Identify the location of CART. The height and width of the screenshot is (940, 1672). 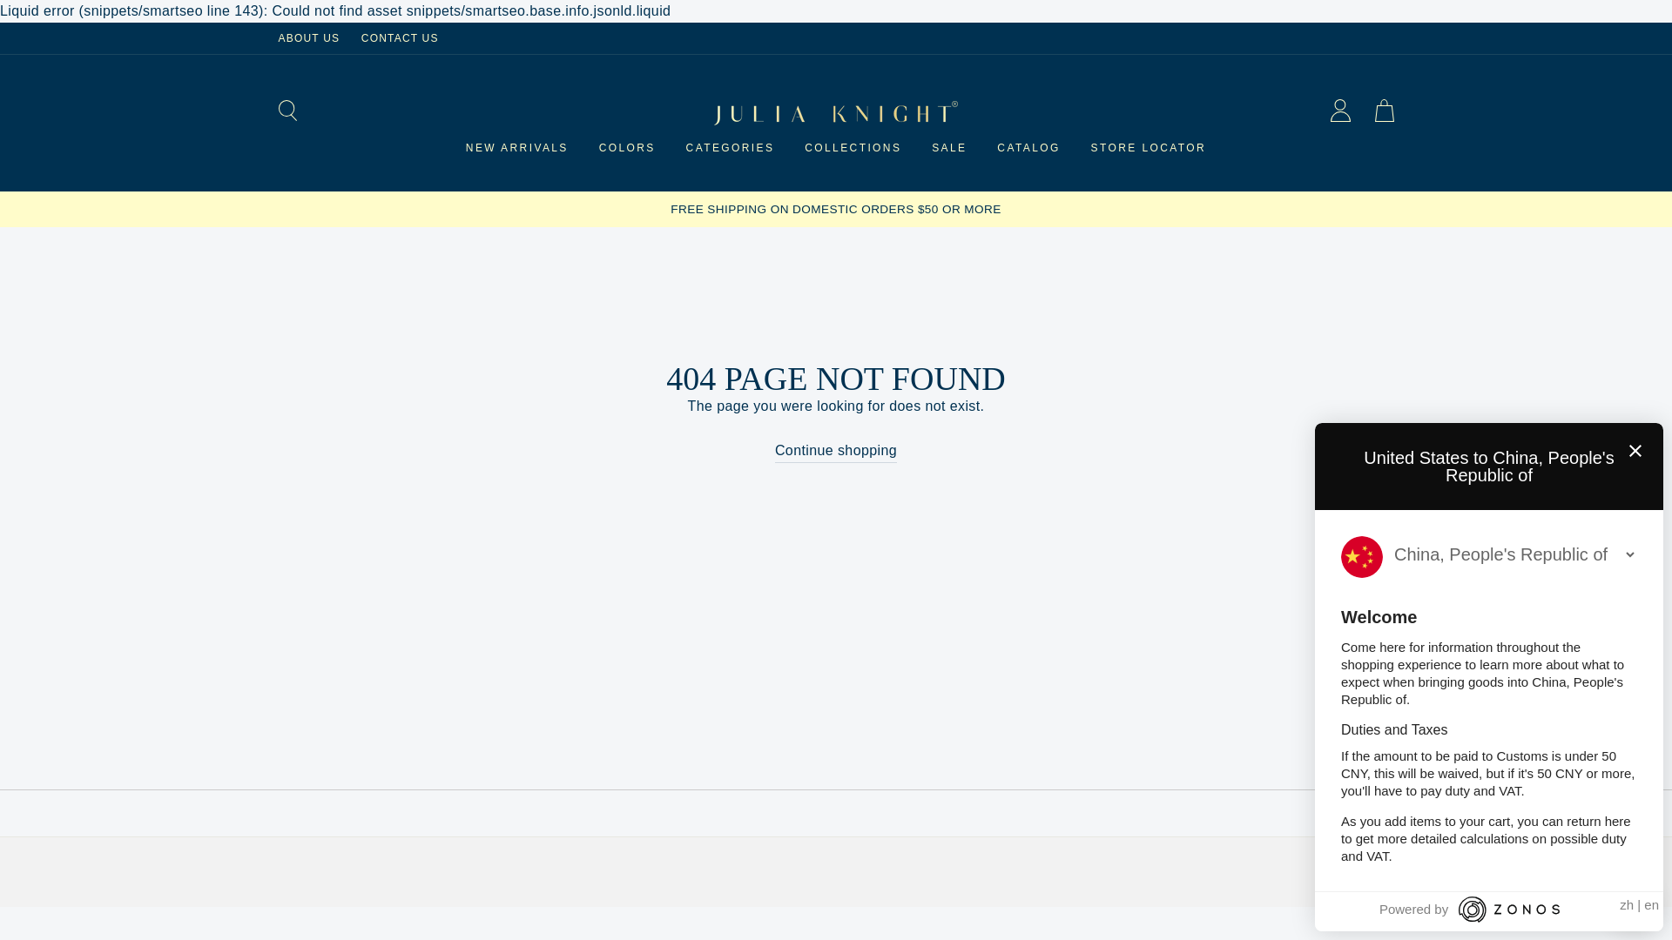
(1384, 112).